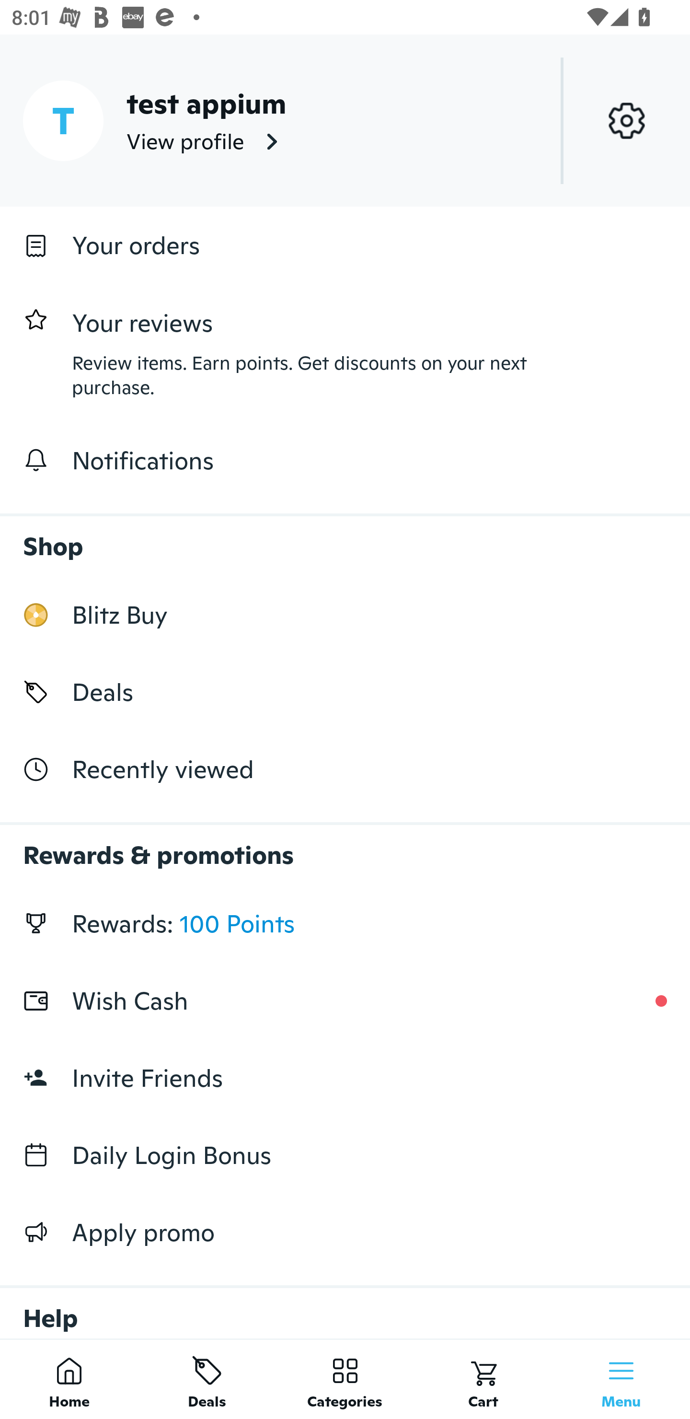 This screenshot has width=690, height=1419. Describe the element at coordinates (345, 691) in the screenshot. I see `Deals` at that location.